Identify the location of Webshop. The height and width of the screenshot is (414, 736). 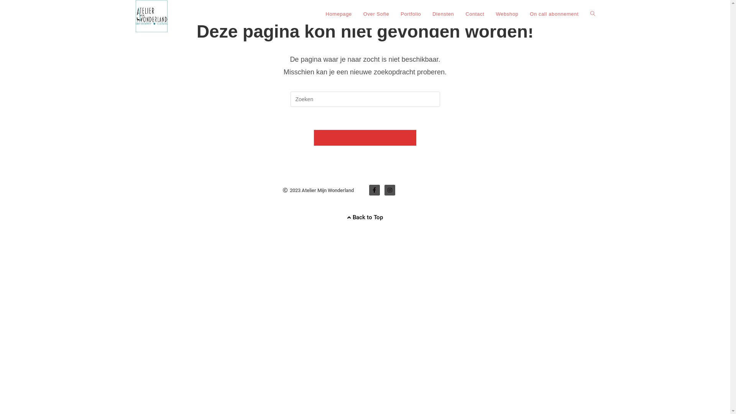
(507, 14).